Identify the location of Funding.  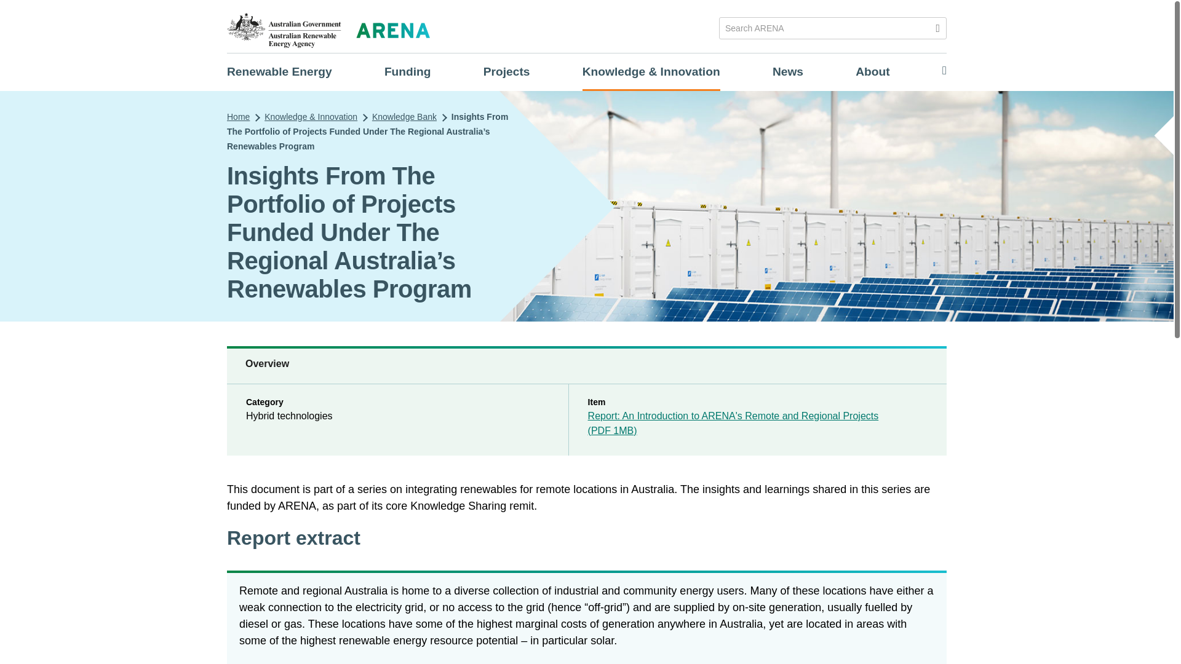
(407, 71).